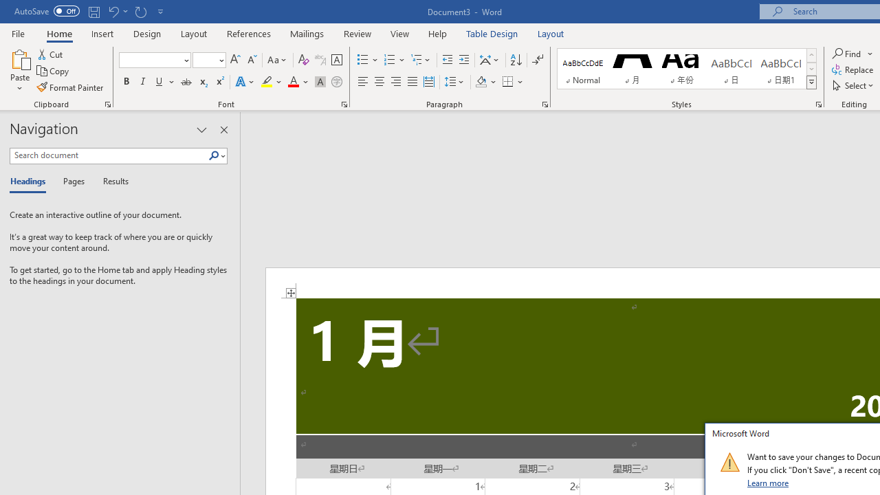 Image resolution: width=880 pixels, height=495 pixels. I want to click on Headings, so click(31, 181).